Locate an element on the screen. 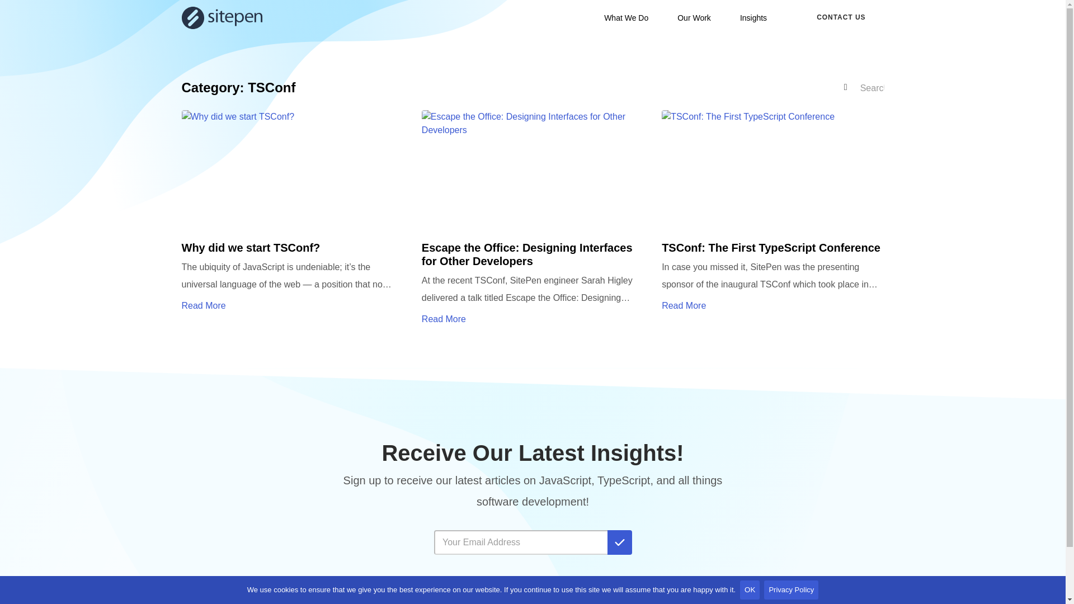  Insights is located at coordinates (753, 17).